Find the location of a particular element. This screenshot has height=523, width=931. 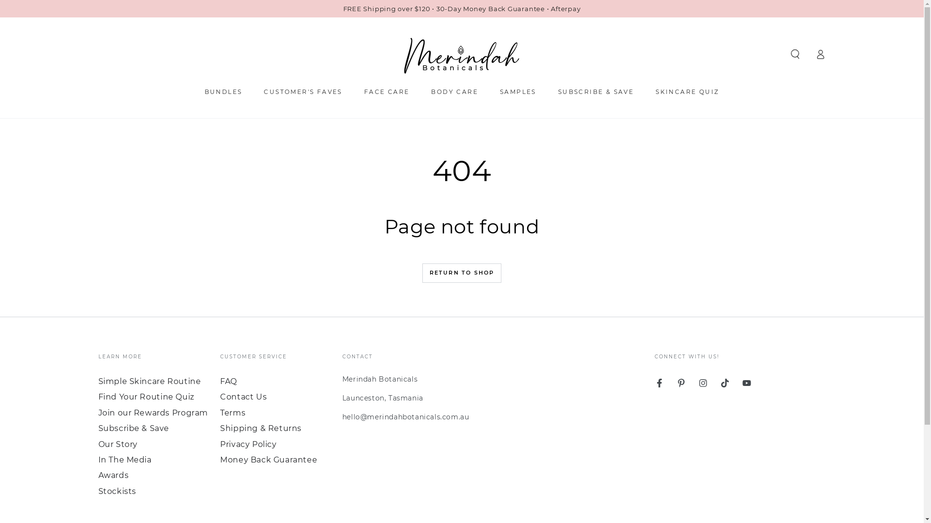

RETURN TO SHOP is located at coordinates (462, 273).